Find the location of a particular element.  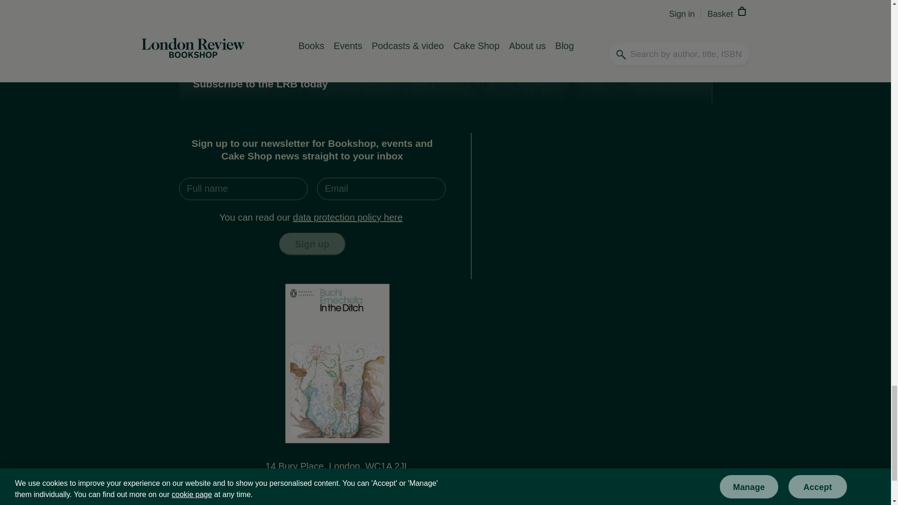

data protection policy here is located at coordinates (347, 217).